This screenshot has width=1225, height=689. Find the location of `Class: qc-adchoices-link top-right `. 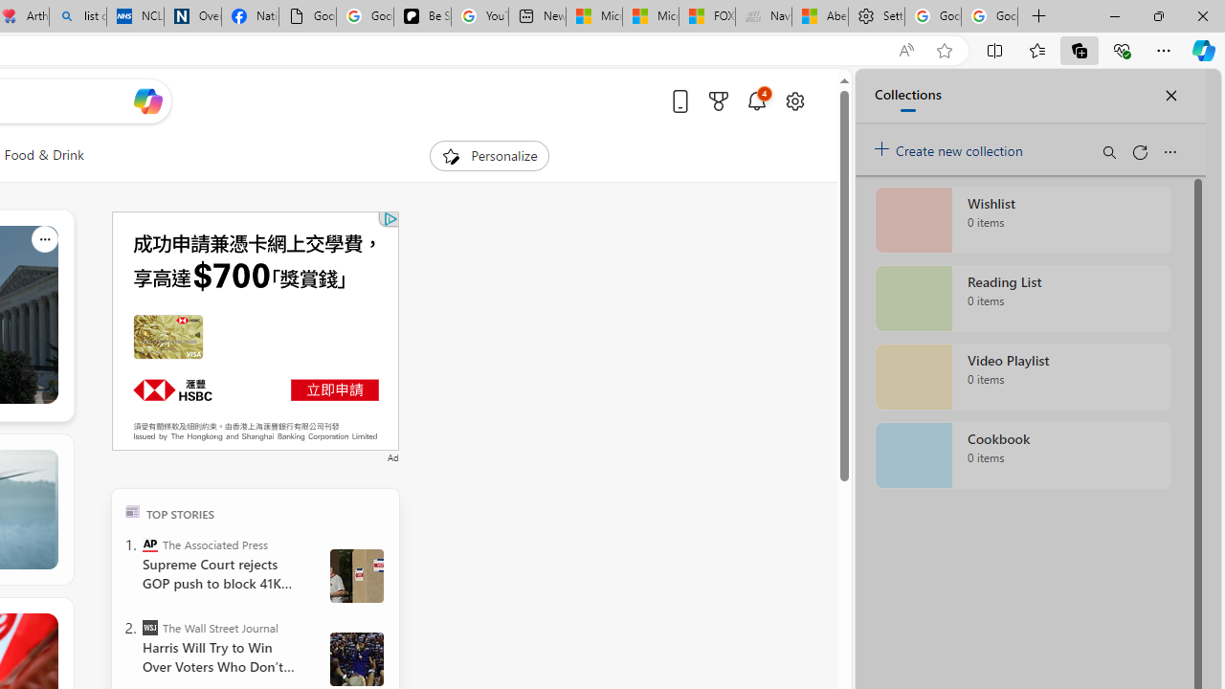

Class: qc-adchoices-link top-right  is located at coordinates (389, 218).